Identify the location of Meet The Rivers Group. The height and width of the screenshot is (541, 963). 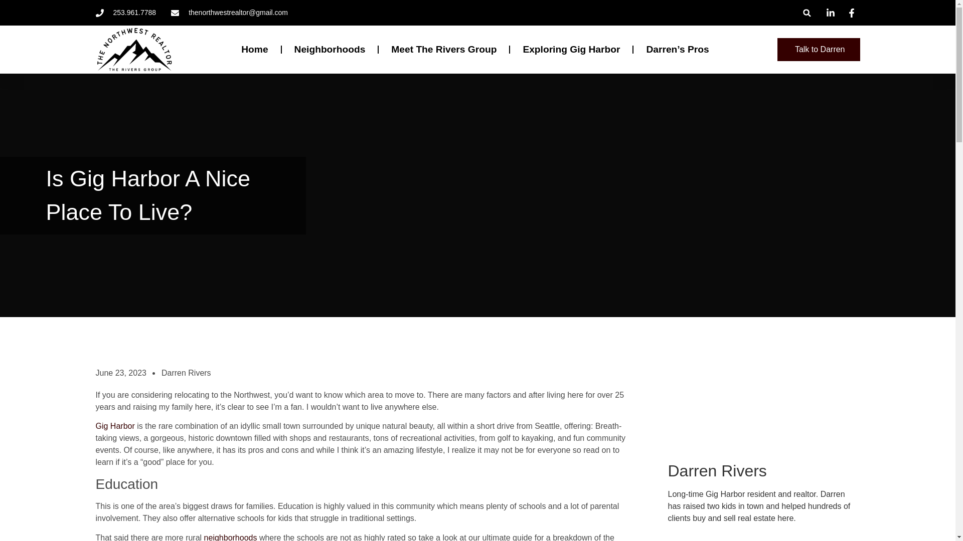
(443, 49).